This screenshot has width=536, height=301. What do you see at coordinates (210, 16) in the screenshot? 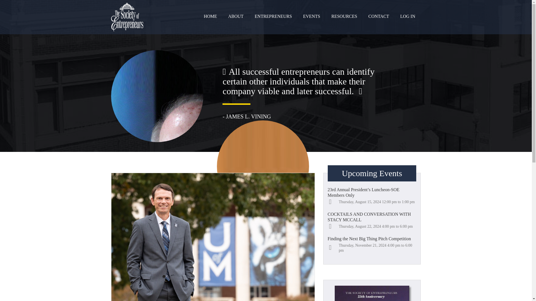
I see `HOME` at bounding box center [210, 16].